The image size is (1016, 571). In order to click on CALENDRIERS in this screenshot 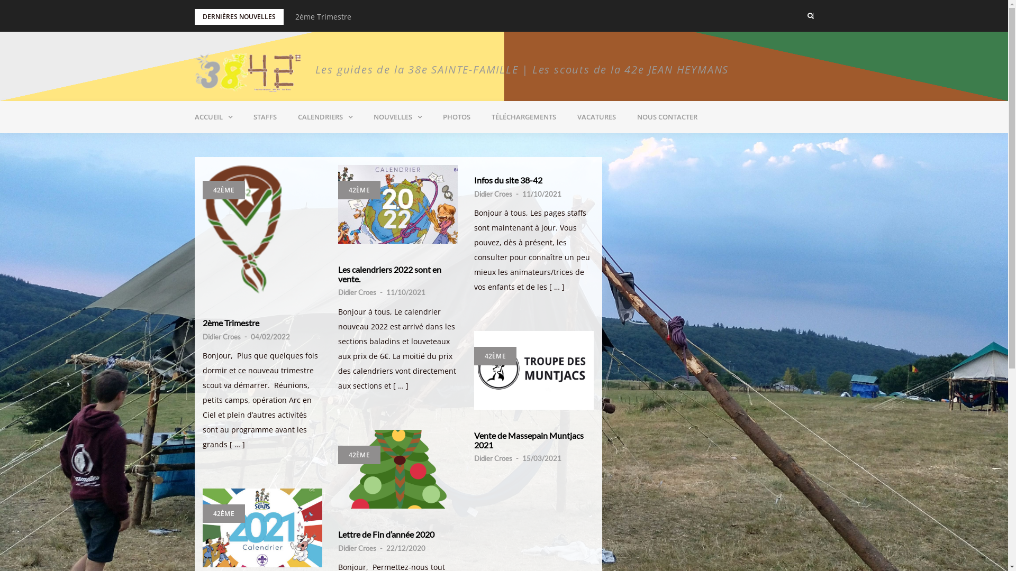, I will do `click(325, 117)`.